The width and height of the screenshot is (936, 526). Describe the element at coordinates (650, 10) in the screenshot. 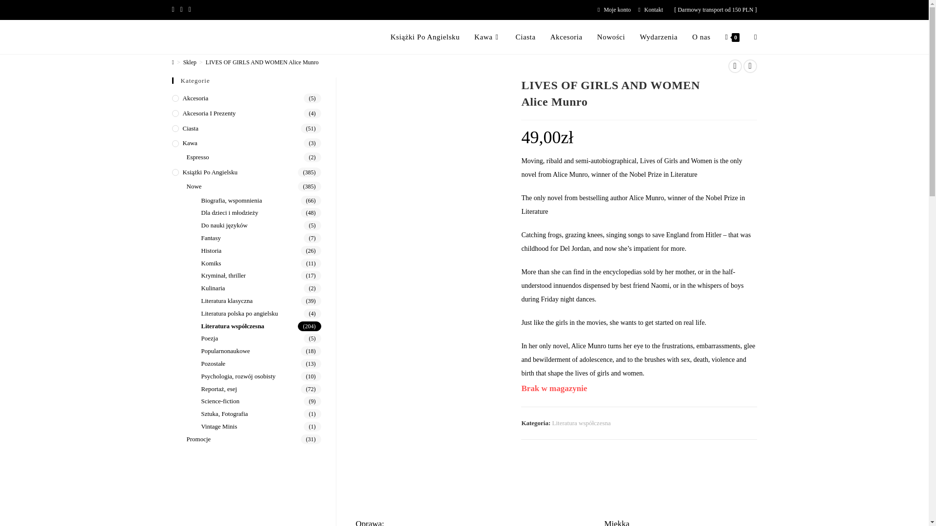

I see `Kontakt` at that location.